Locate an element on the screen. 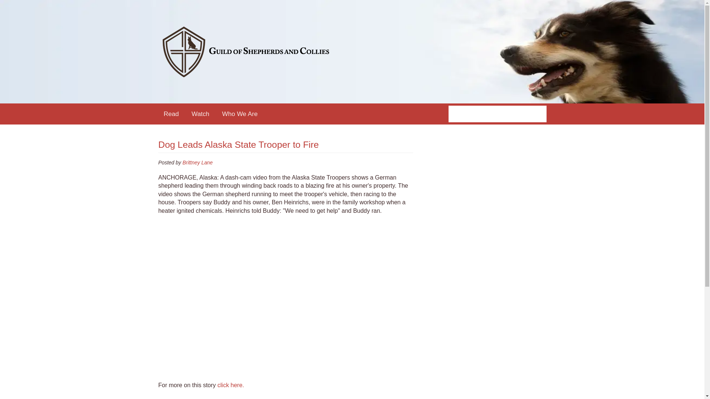  Read is located at coordinates (172, 114).